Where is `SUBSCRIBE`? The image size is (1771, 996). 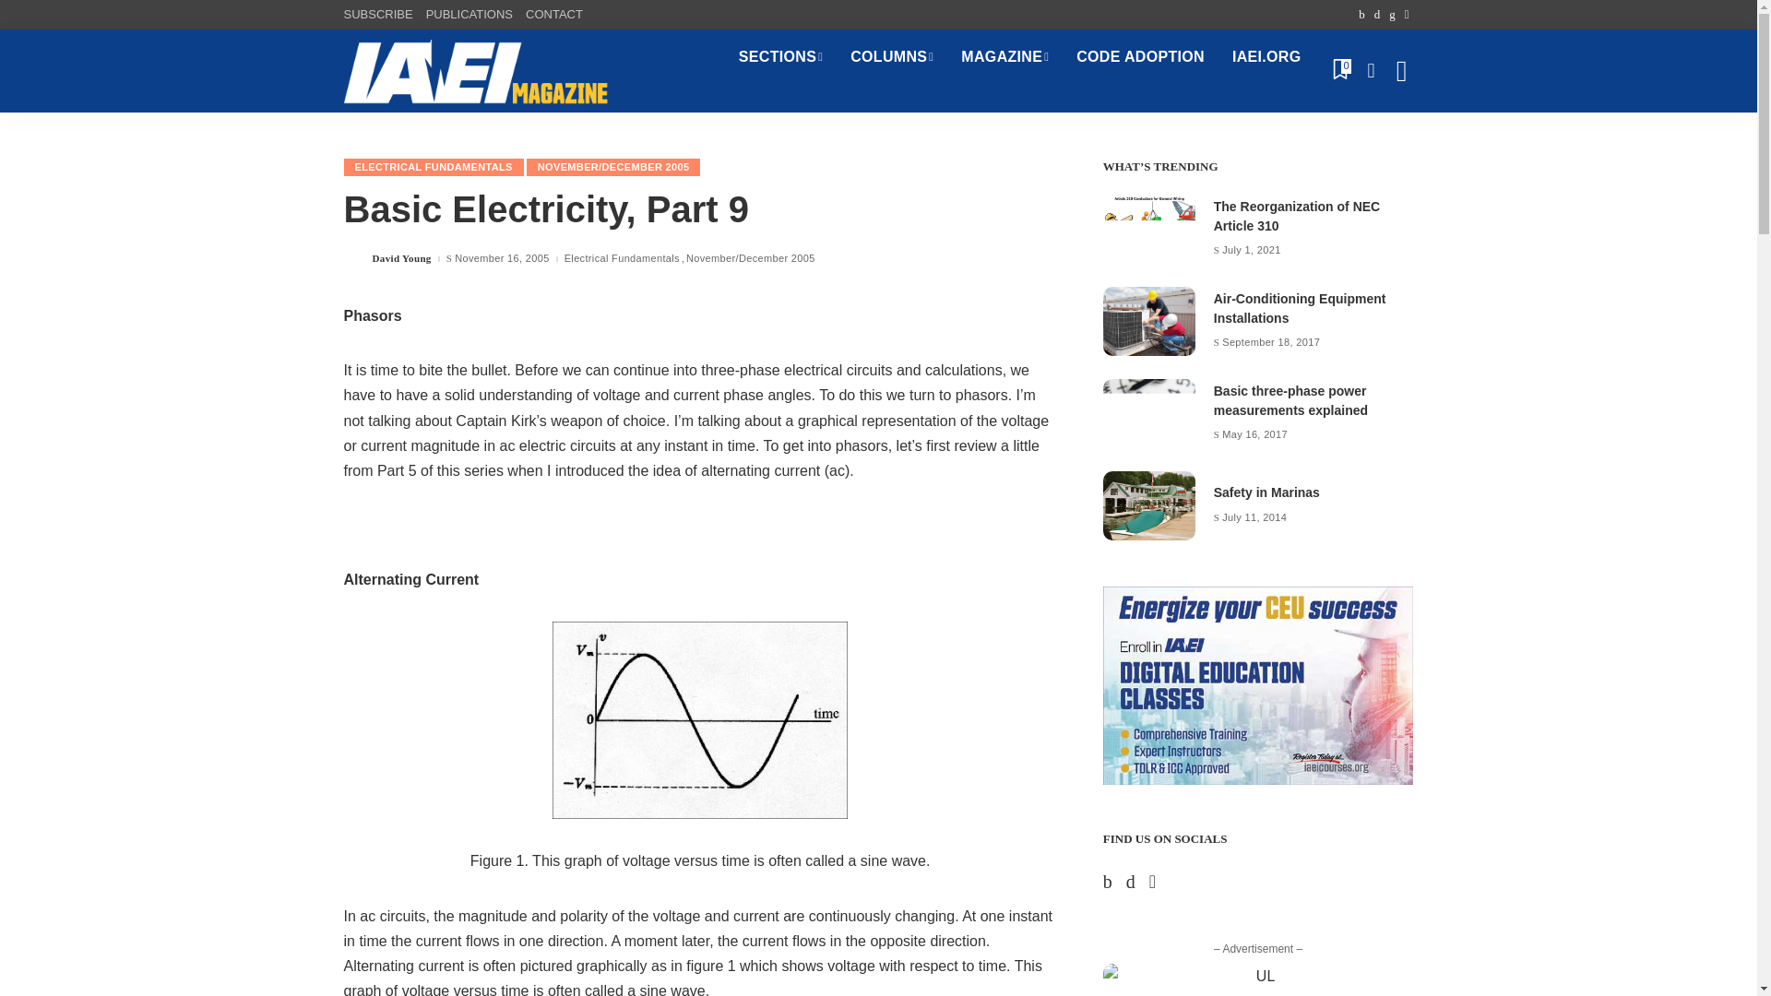
SUBSCRIBE is located at coordinates (380, 15).